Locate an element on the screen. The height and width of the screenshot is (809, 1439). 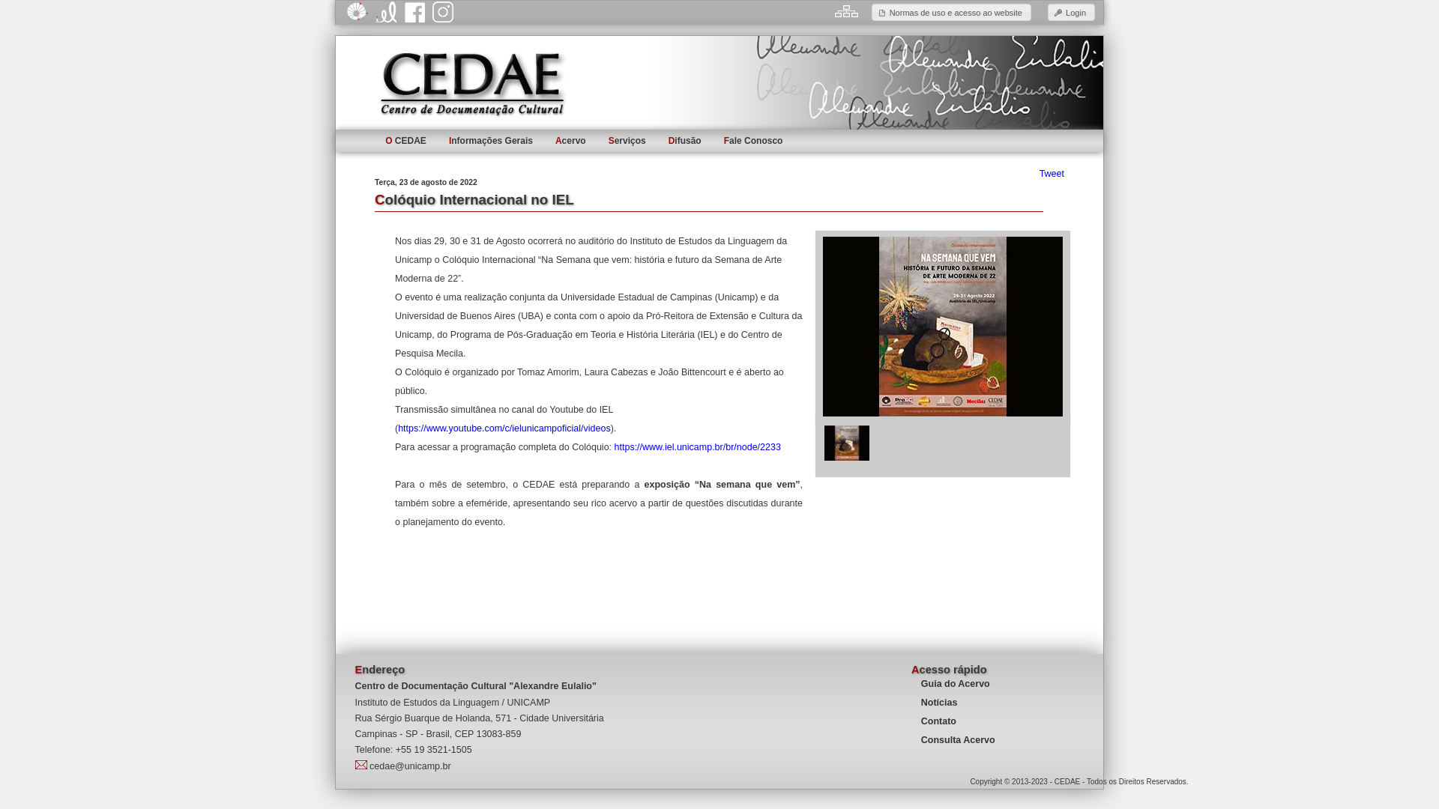
Consulta Acervo is located at coordinates (958, 740).